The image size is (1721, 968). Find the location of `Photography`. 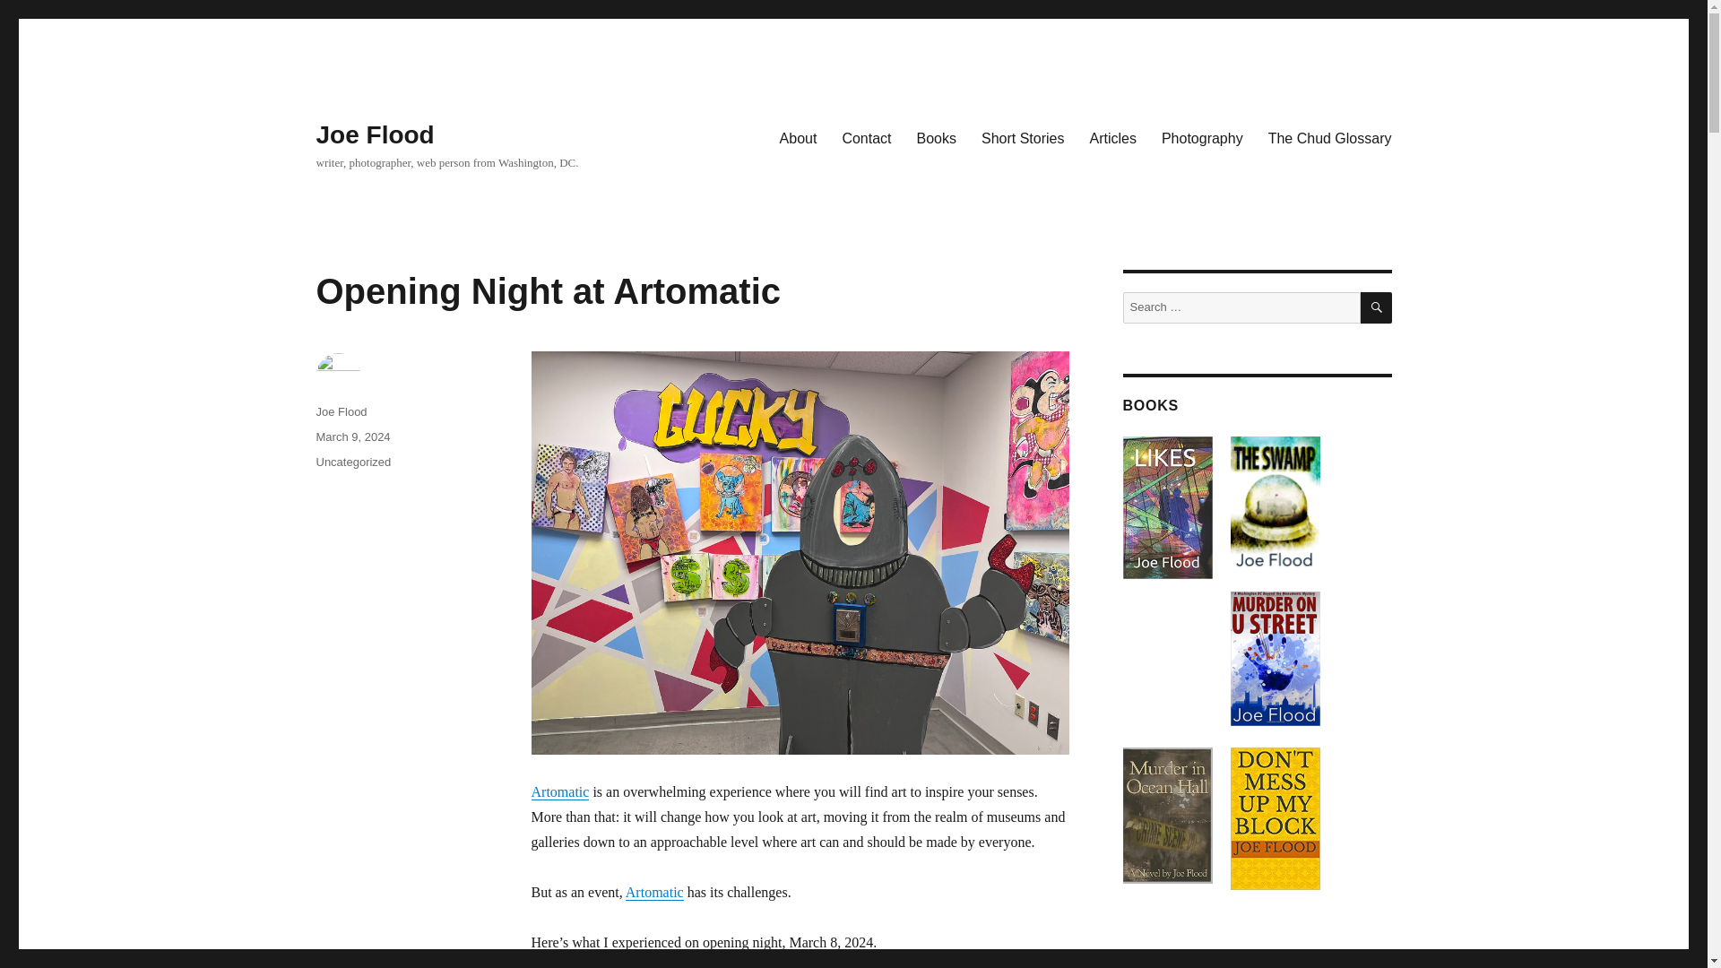

Photography is located at coordinates (1203, 137).